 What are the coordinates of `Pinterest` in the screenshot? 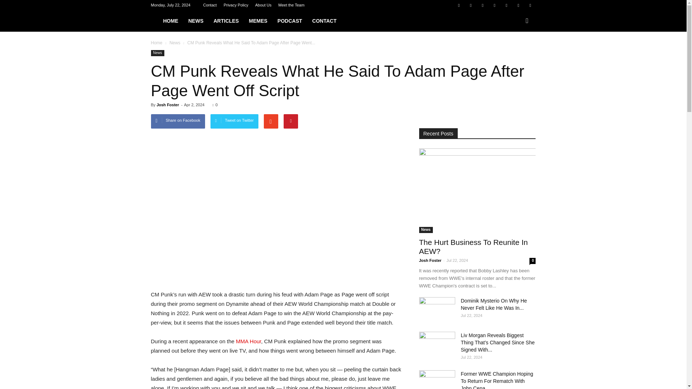 It's located at (494, 5).